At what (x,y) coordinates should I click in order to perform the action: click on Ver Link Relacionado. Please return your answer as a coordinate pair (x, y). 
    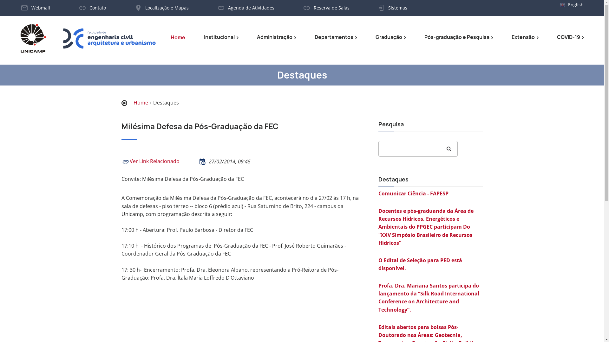
    Looking at the image, I should click on (150, 161).